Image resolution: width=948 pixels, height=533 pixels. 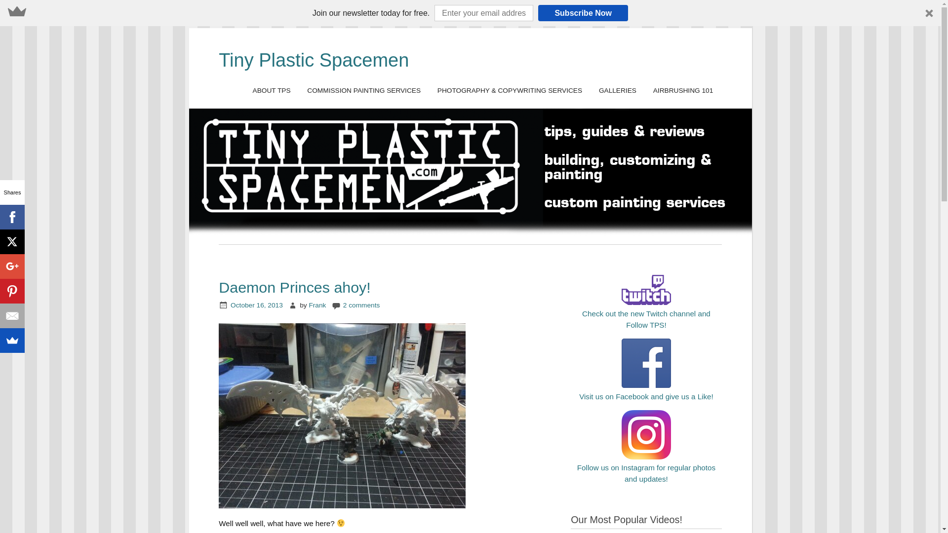 I want to click on COMMISSION PAINTING SERVICES, so click(x=363, y=91).